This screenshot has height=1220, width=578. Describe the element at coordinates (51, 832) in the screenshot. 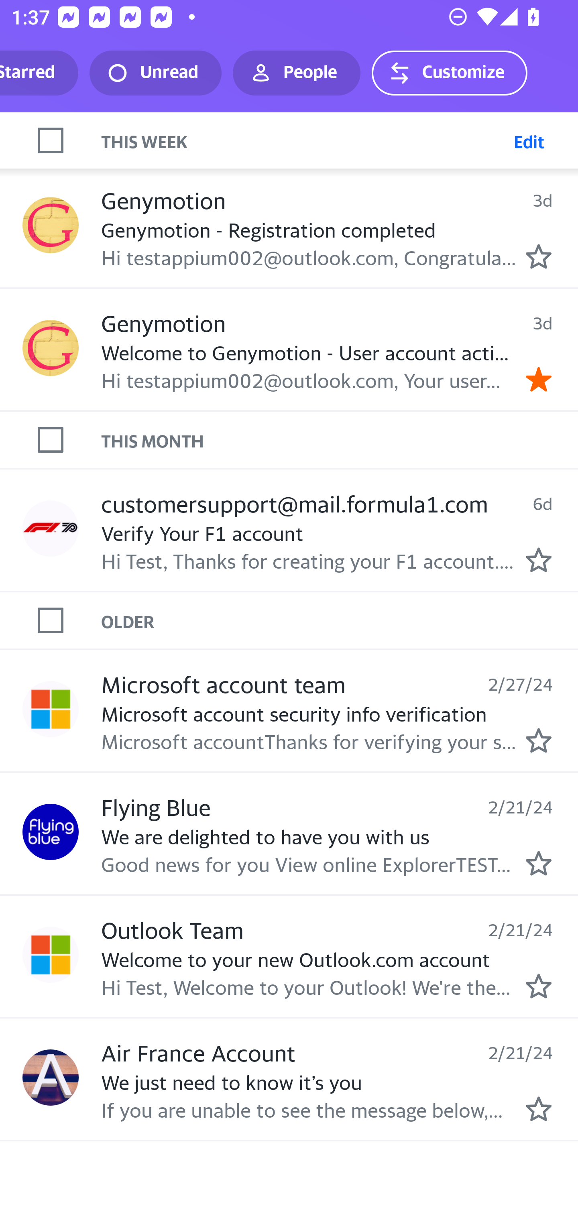

I see `Profile
Flying Blue` at that location.